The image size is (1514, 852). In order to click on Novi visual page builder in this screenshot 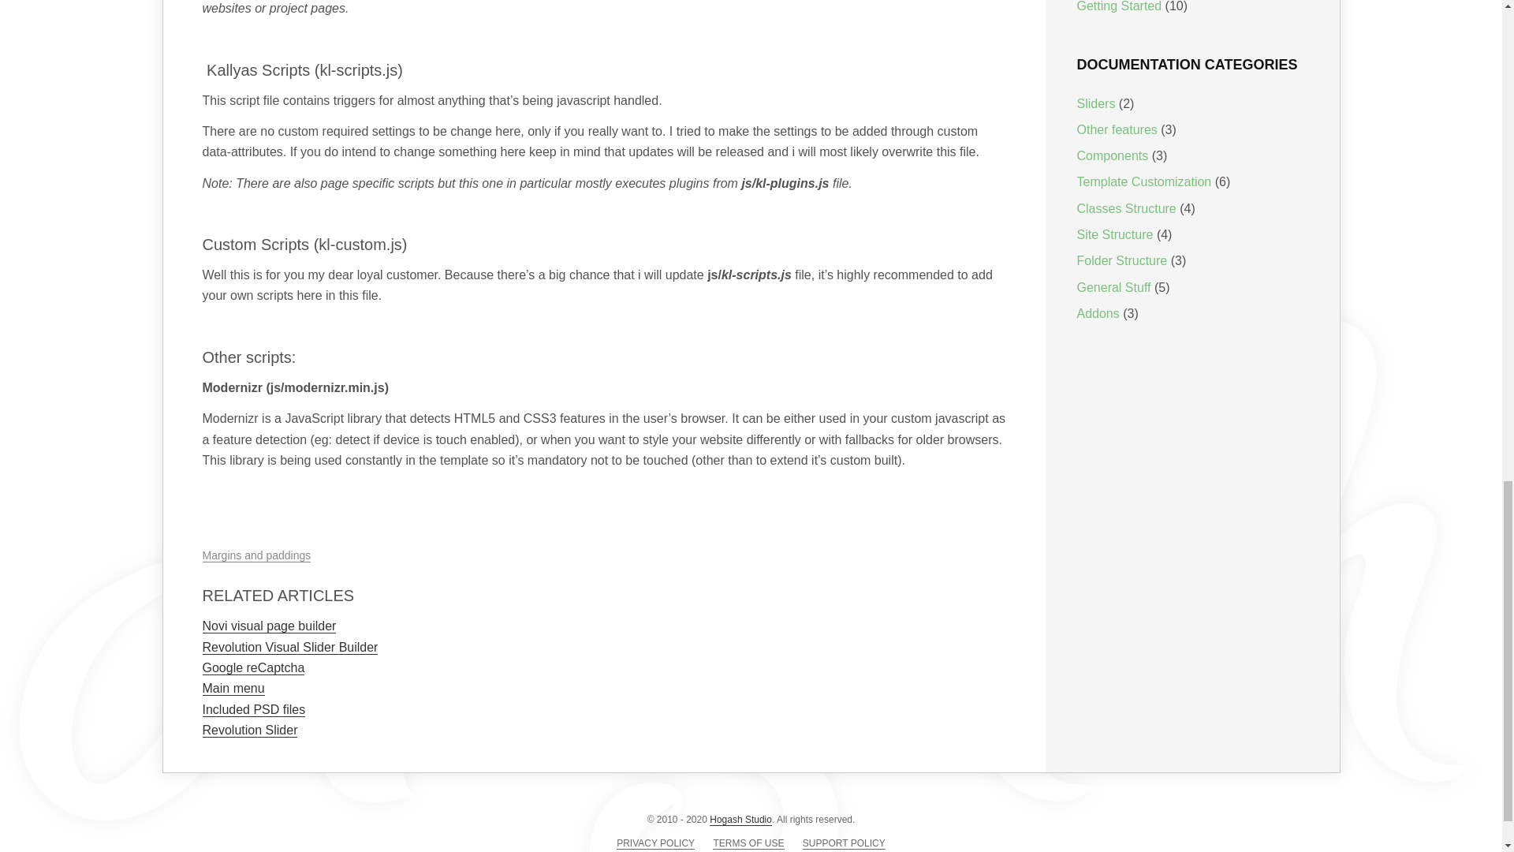, I will do `click(268, 626)`.